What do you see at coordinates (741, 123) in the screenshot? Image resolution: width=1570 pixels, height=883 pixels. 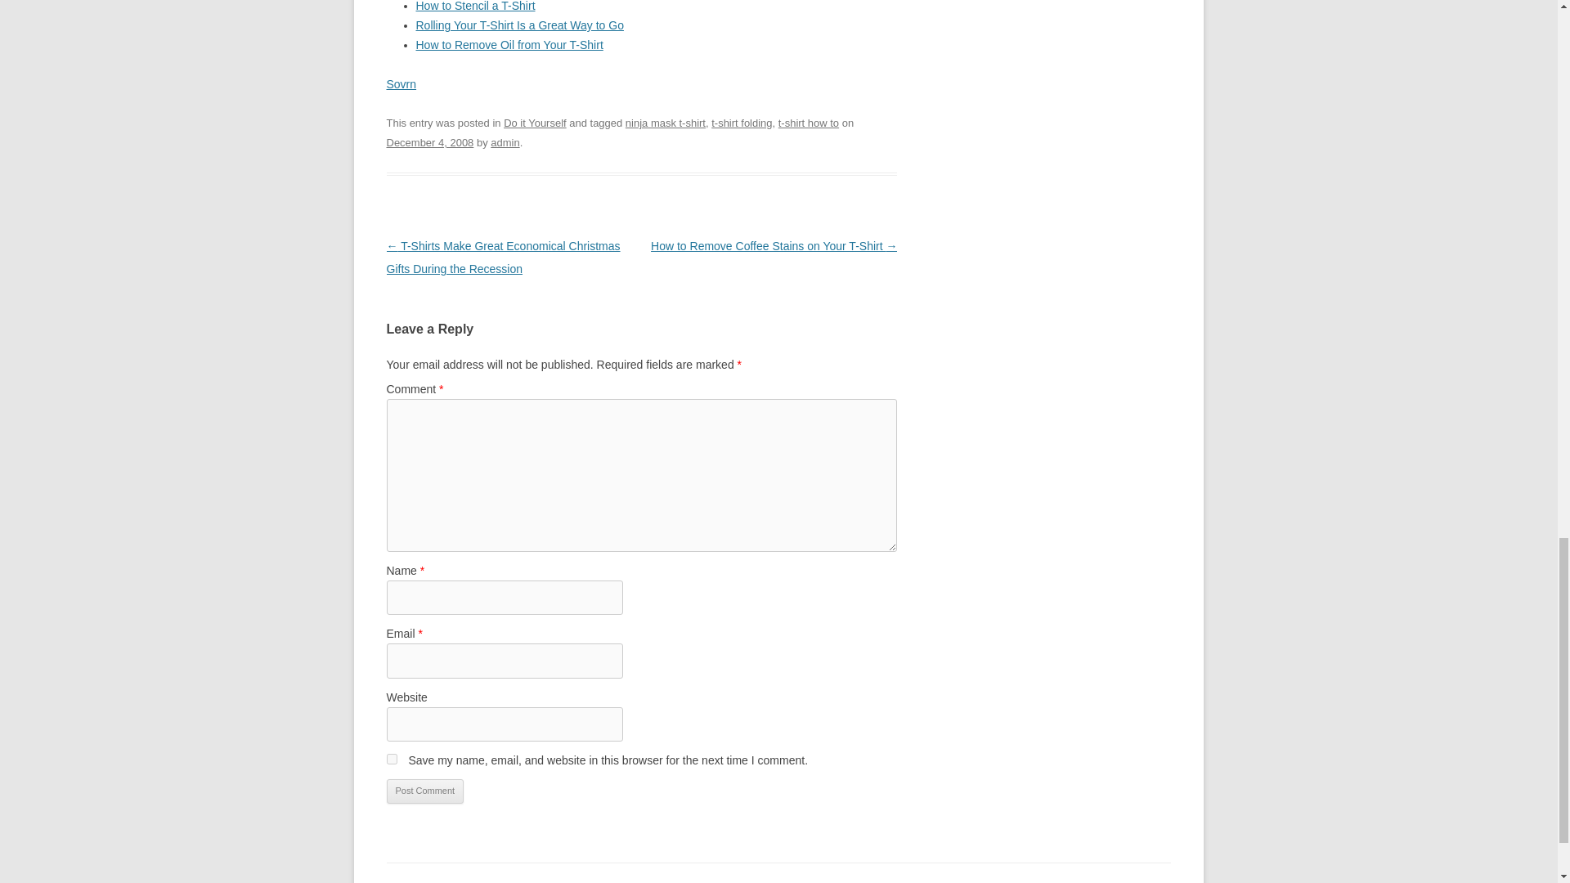 I see `t-shirt folding` at bounding box center [741, 123].